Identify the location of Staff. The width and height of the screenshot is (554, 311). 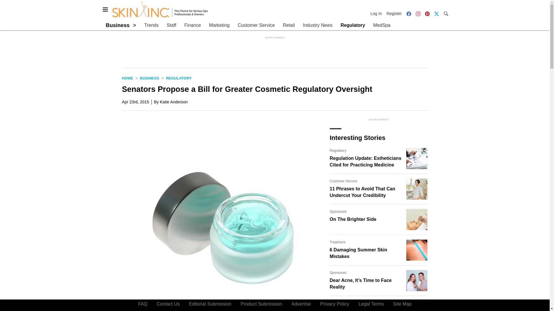
(171, 25).